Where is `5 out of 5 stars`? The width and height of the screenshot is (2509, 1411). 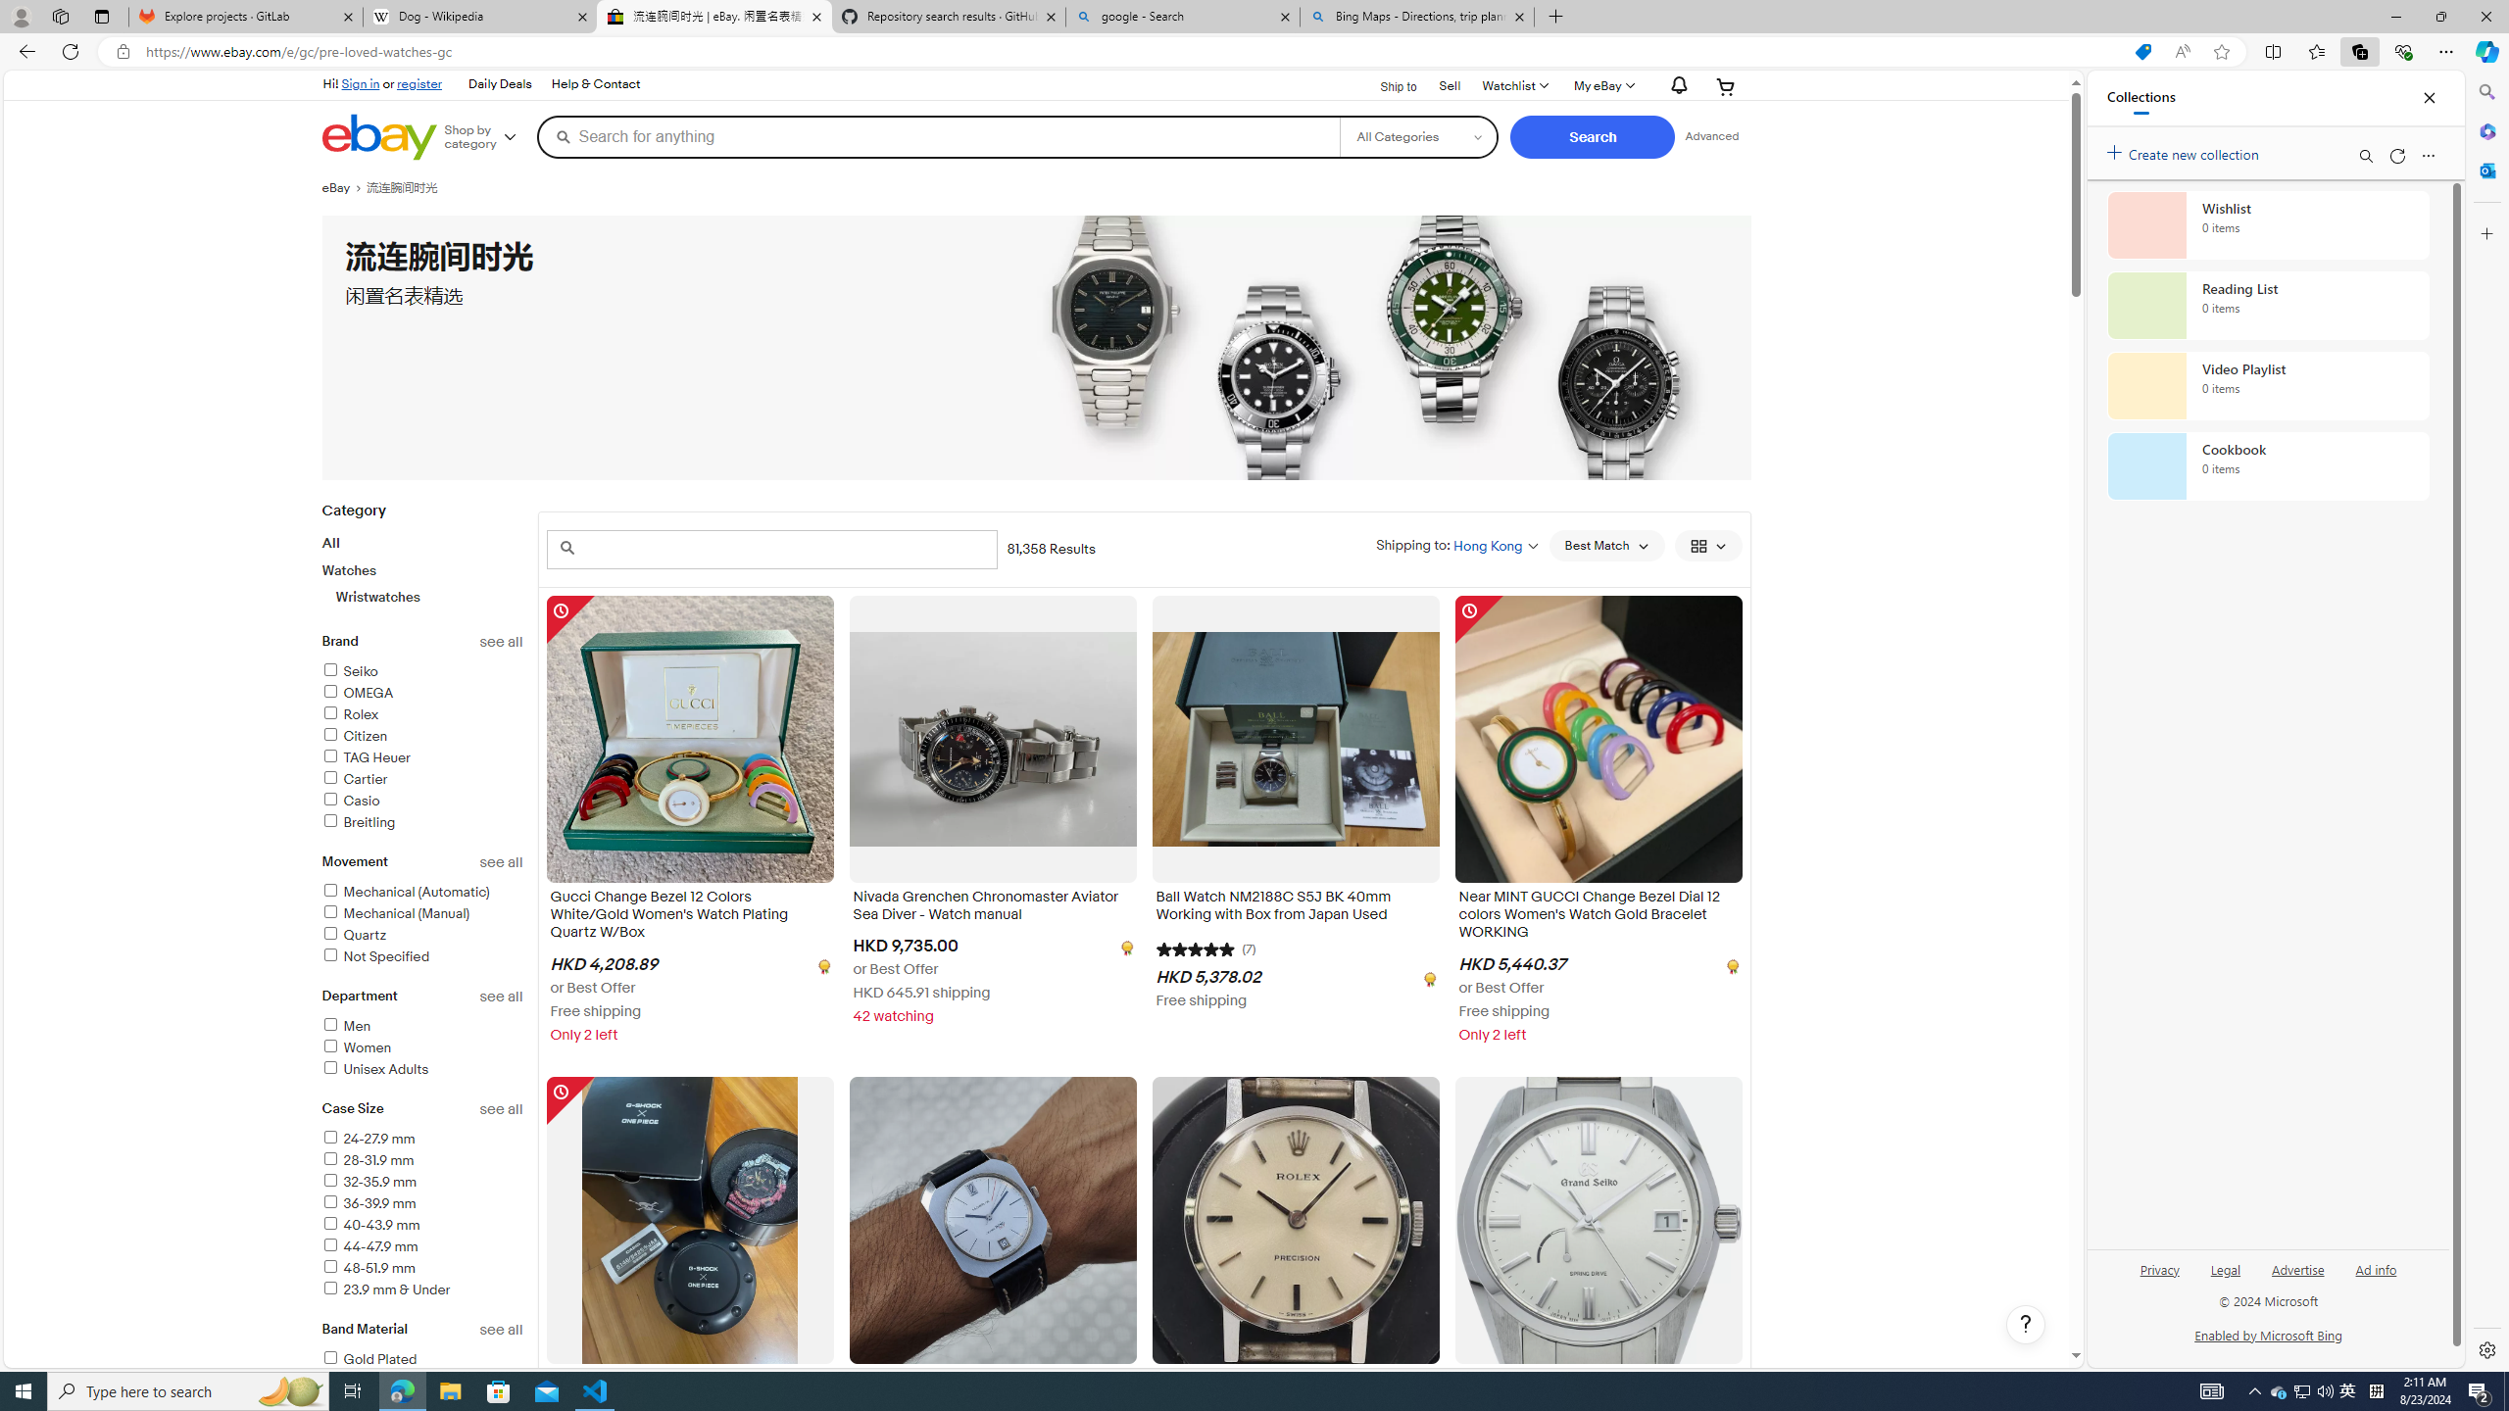 5 out of 5 stars is located at coordinates (1196, 948).